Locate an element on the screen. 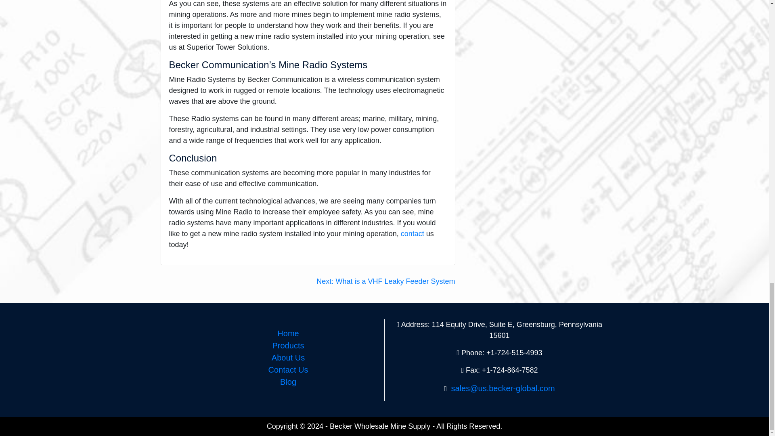  Contact Us is located at coordinates (288, 370).